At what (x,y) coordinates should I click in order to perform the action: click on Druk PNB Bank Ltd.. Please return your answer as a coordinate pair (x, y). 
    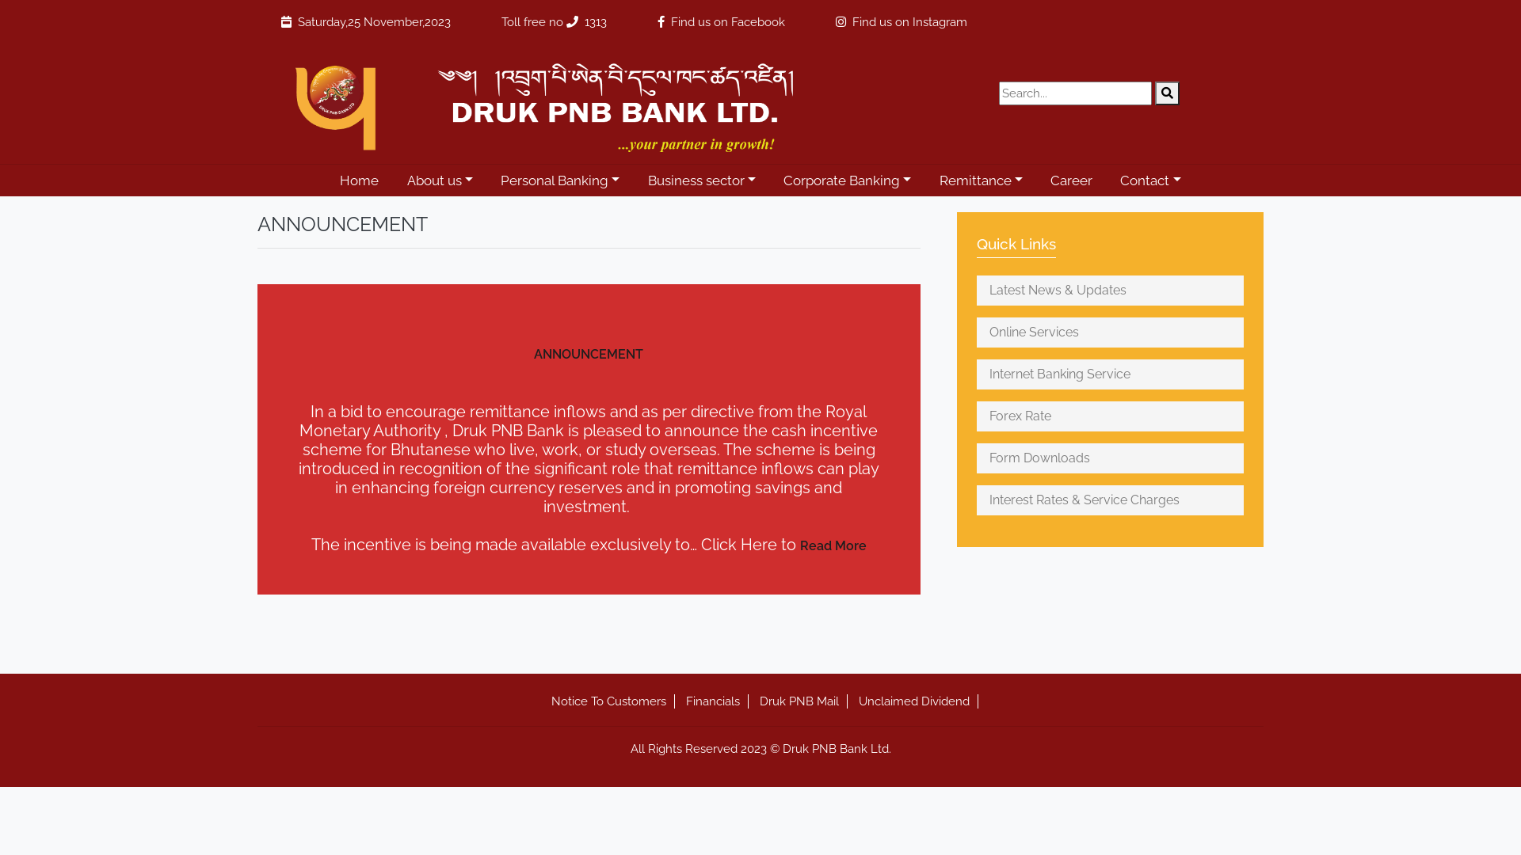
    Looking at the image, I should click on (551, 103).